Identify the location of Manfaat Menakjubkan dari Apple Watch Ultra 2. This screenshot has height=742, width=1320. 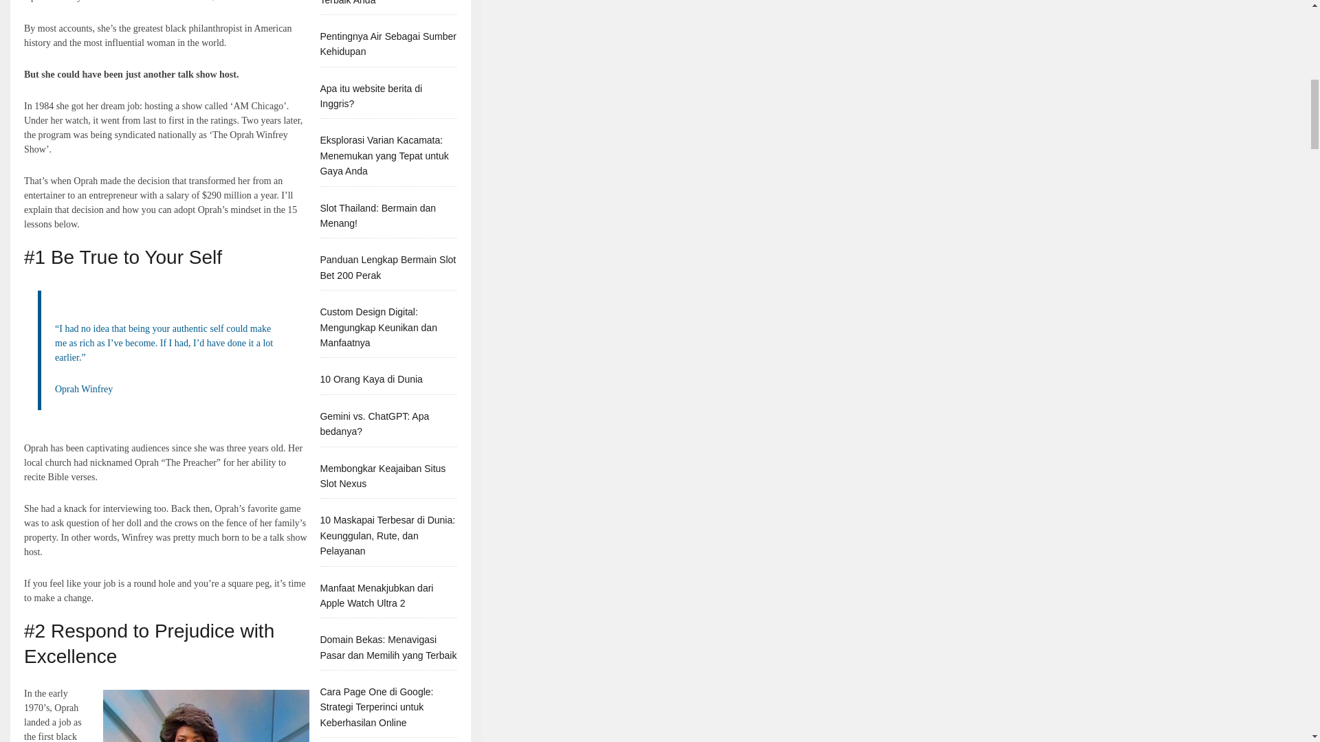
(375, 595).